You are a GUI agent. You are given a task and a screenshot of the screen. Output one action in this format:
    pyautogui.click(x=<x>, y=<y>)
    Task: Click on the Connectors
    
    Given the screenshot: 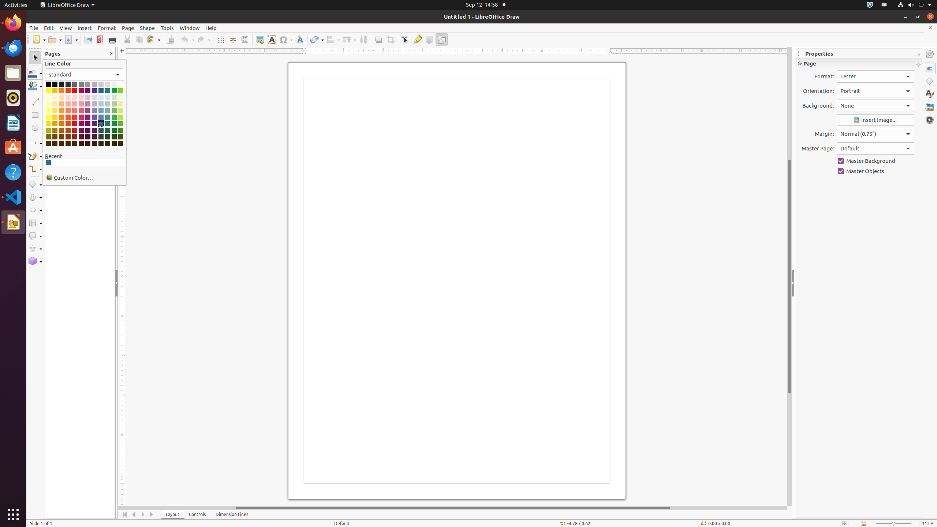 What is the action you would take?
    pyautogui.click(x=35, y=169)
    